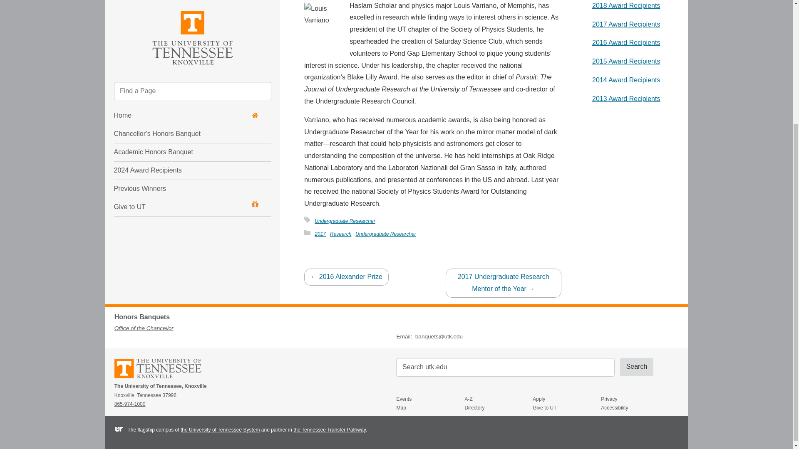 This screenshot has width=799, height=449. Describe the element at coordinates (385, 234) in the screenshot. I see `Undergraduate Researcher` at that location.